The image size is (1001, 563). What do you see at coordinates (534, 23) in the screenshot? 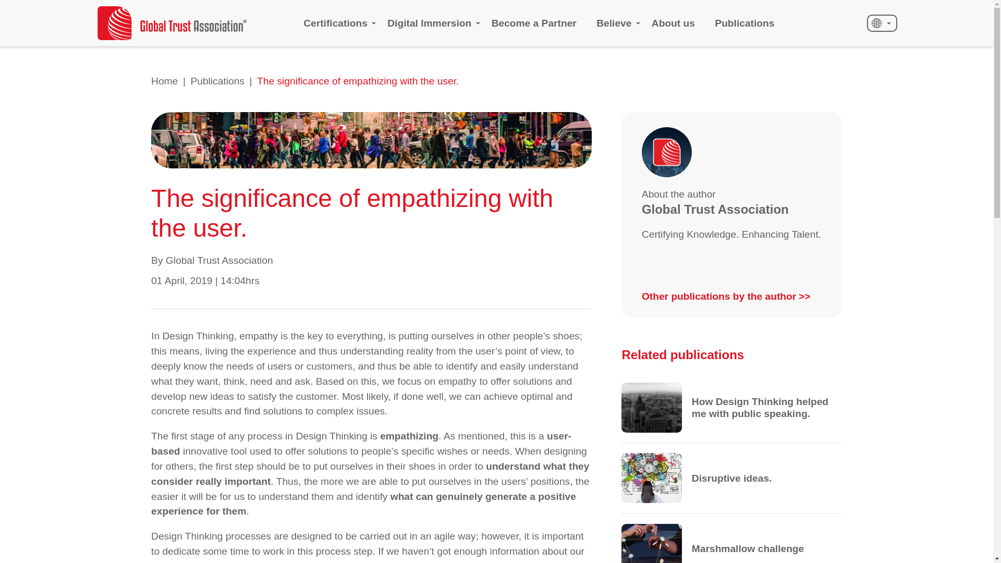
I see `Become a Partner` at bounding box center [534, 23].